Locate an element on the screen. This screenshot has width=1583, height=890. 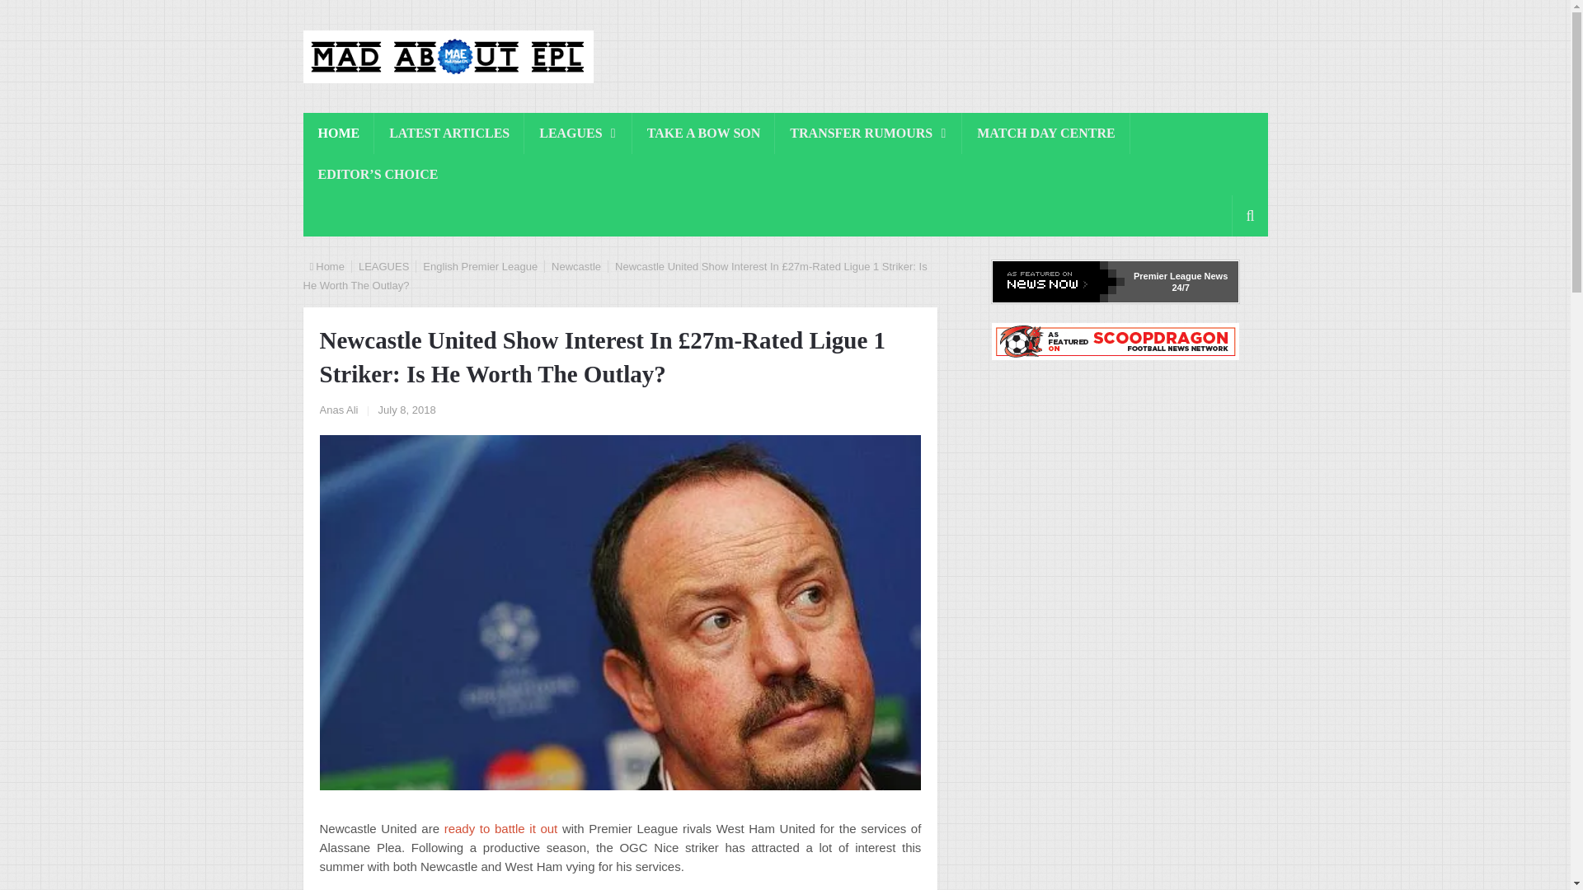
HOME is located at coordinates (340, 133).